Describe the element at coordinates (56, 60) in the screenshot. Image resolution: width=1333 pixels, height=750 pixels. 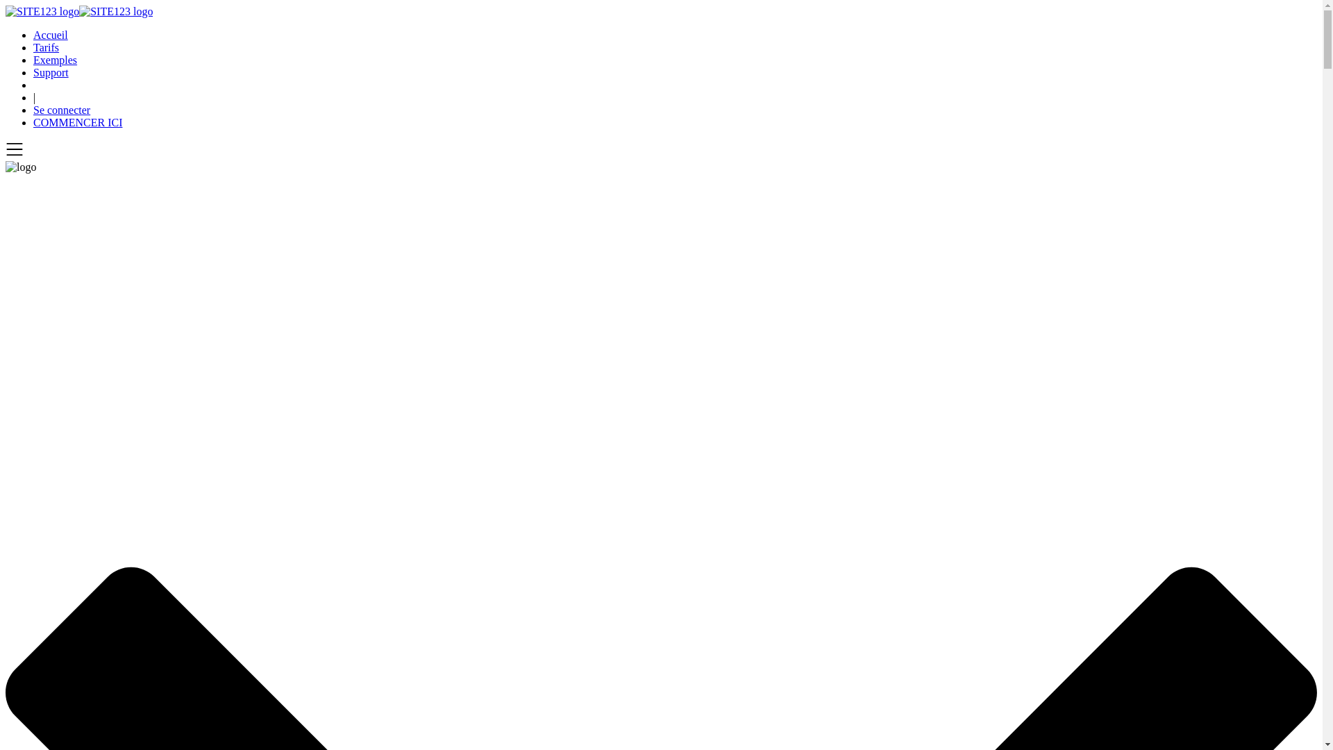
I see `Exemples` at that location.